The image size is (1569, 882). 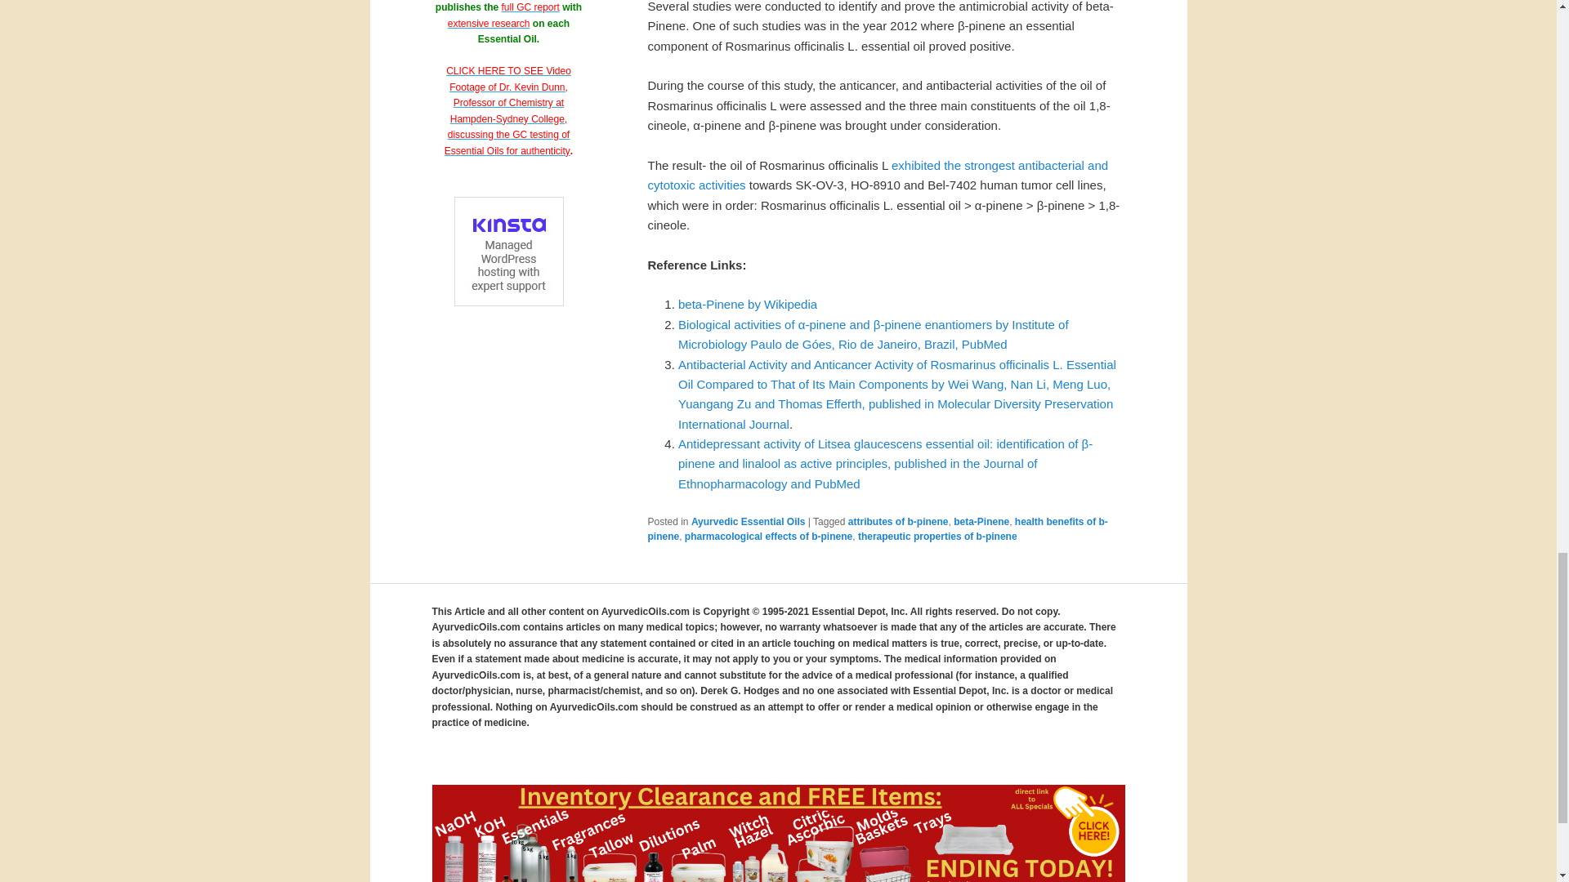 What do you see at coordinates (877, 529) in the screenshot?
I see `health benefits of b-pinene` at bounding box center [877, 529].